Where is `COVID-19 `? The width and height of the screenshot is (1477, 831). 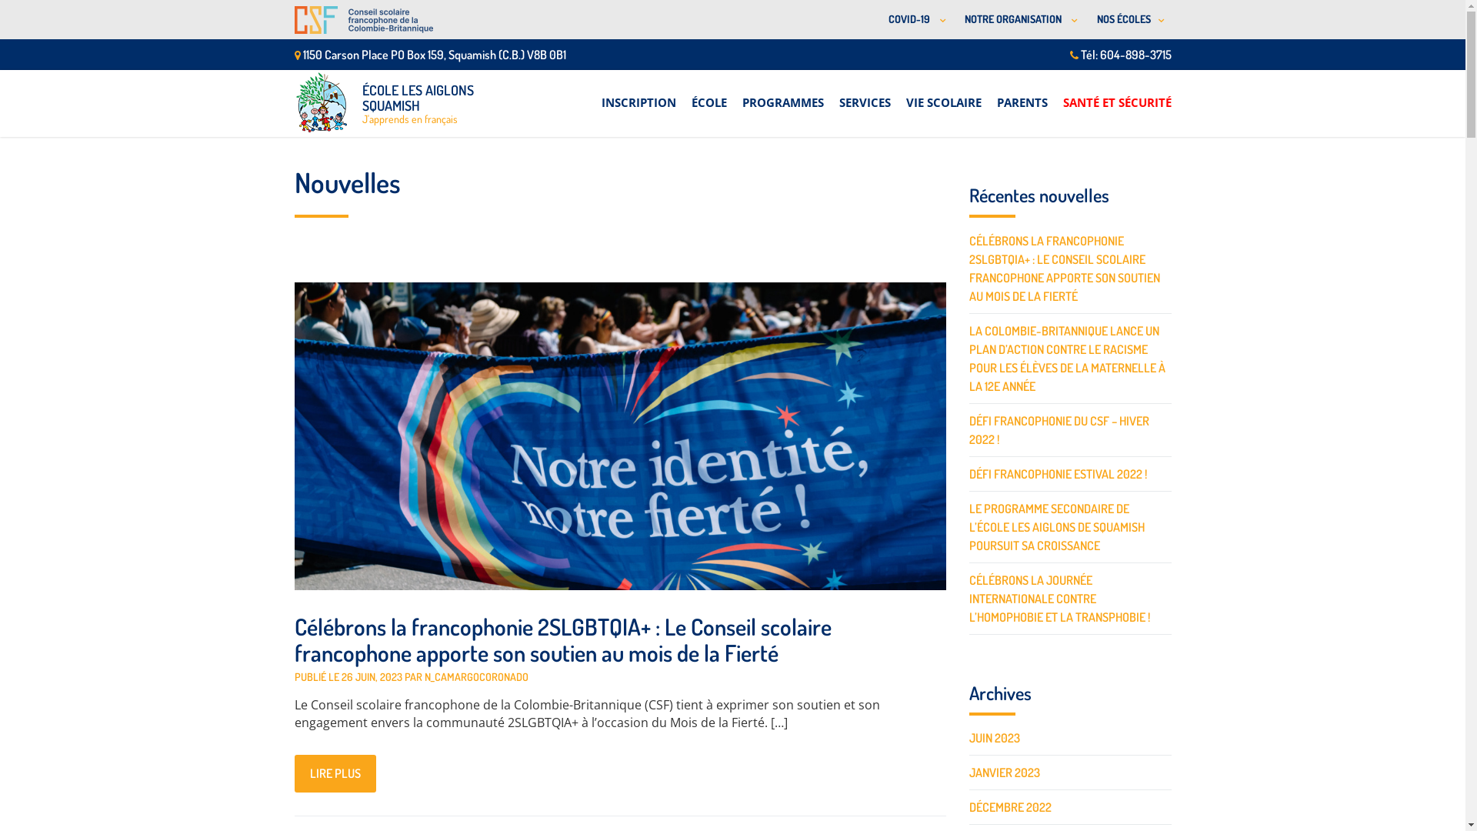 COVID-19  is located at coordinates (914, 20).